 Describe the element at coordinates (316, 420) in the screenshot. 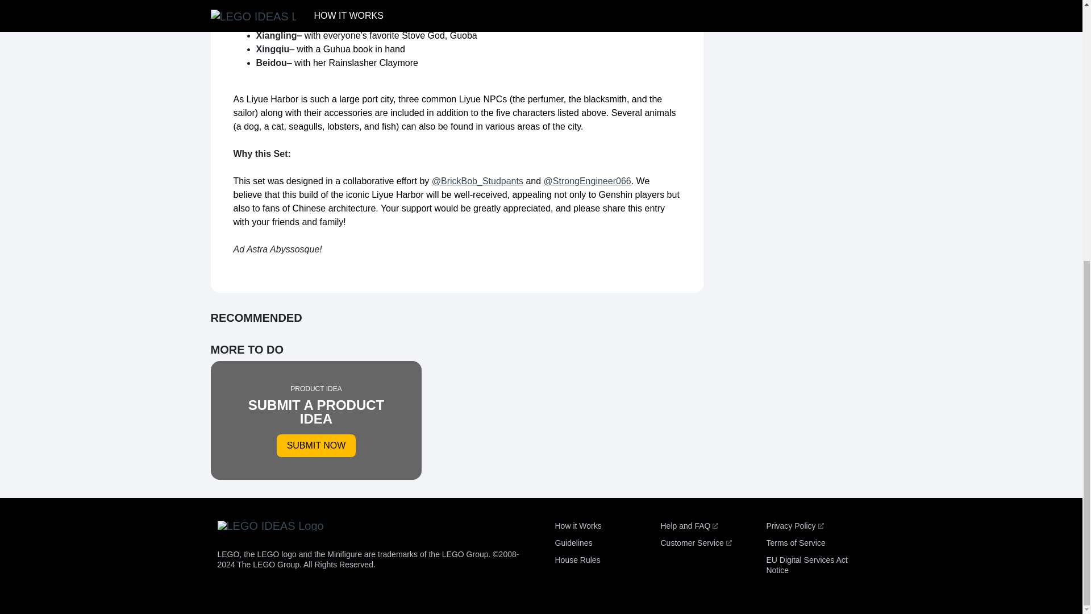

I see `House Rules` at that location.